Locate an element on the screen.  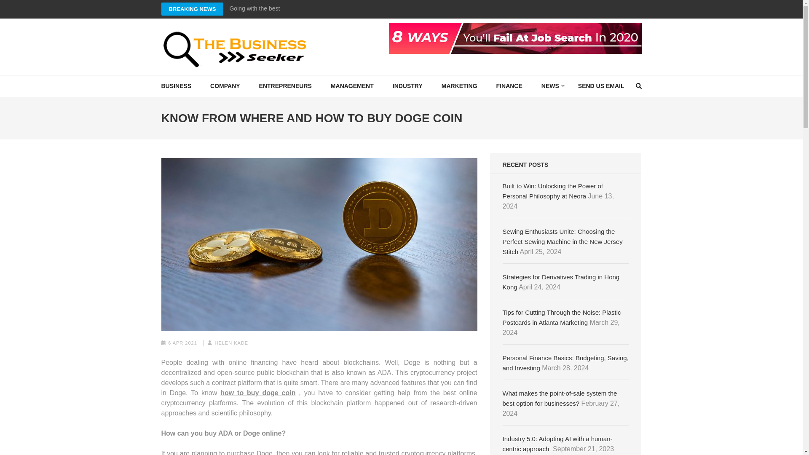
MANAGEMENT is located at coordinates (352, 86).